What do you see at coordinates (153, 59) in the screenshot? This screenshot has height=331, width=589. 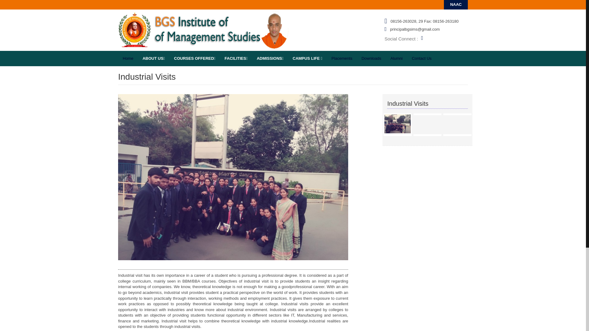 I see `ABOUT US` at bounding box center [153, 59].